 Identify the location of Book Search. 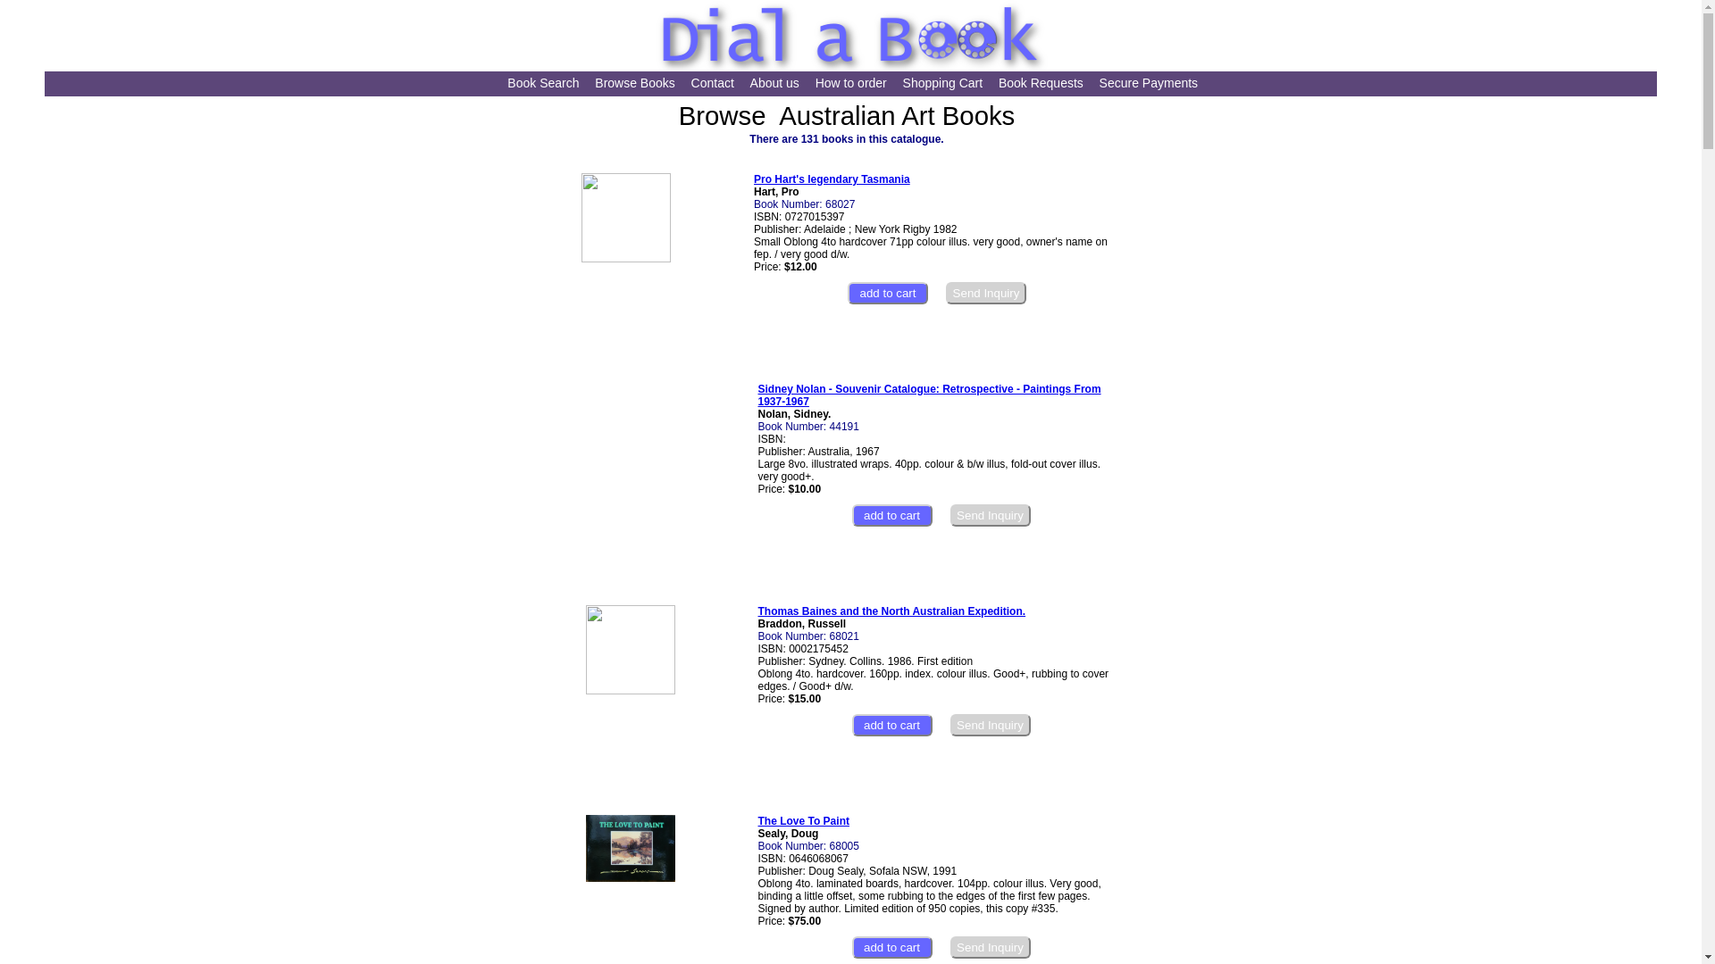
(543, 84).